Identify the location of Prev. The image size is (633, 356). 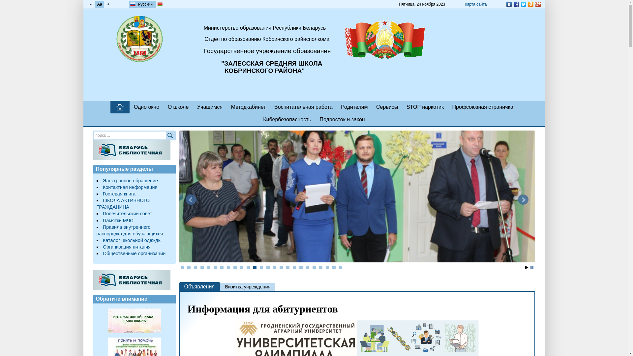
(191, 200).